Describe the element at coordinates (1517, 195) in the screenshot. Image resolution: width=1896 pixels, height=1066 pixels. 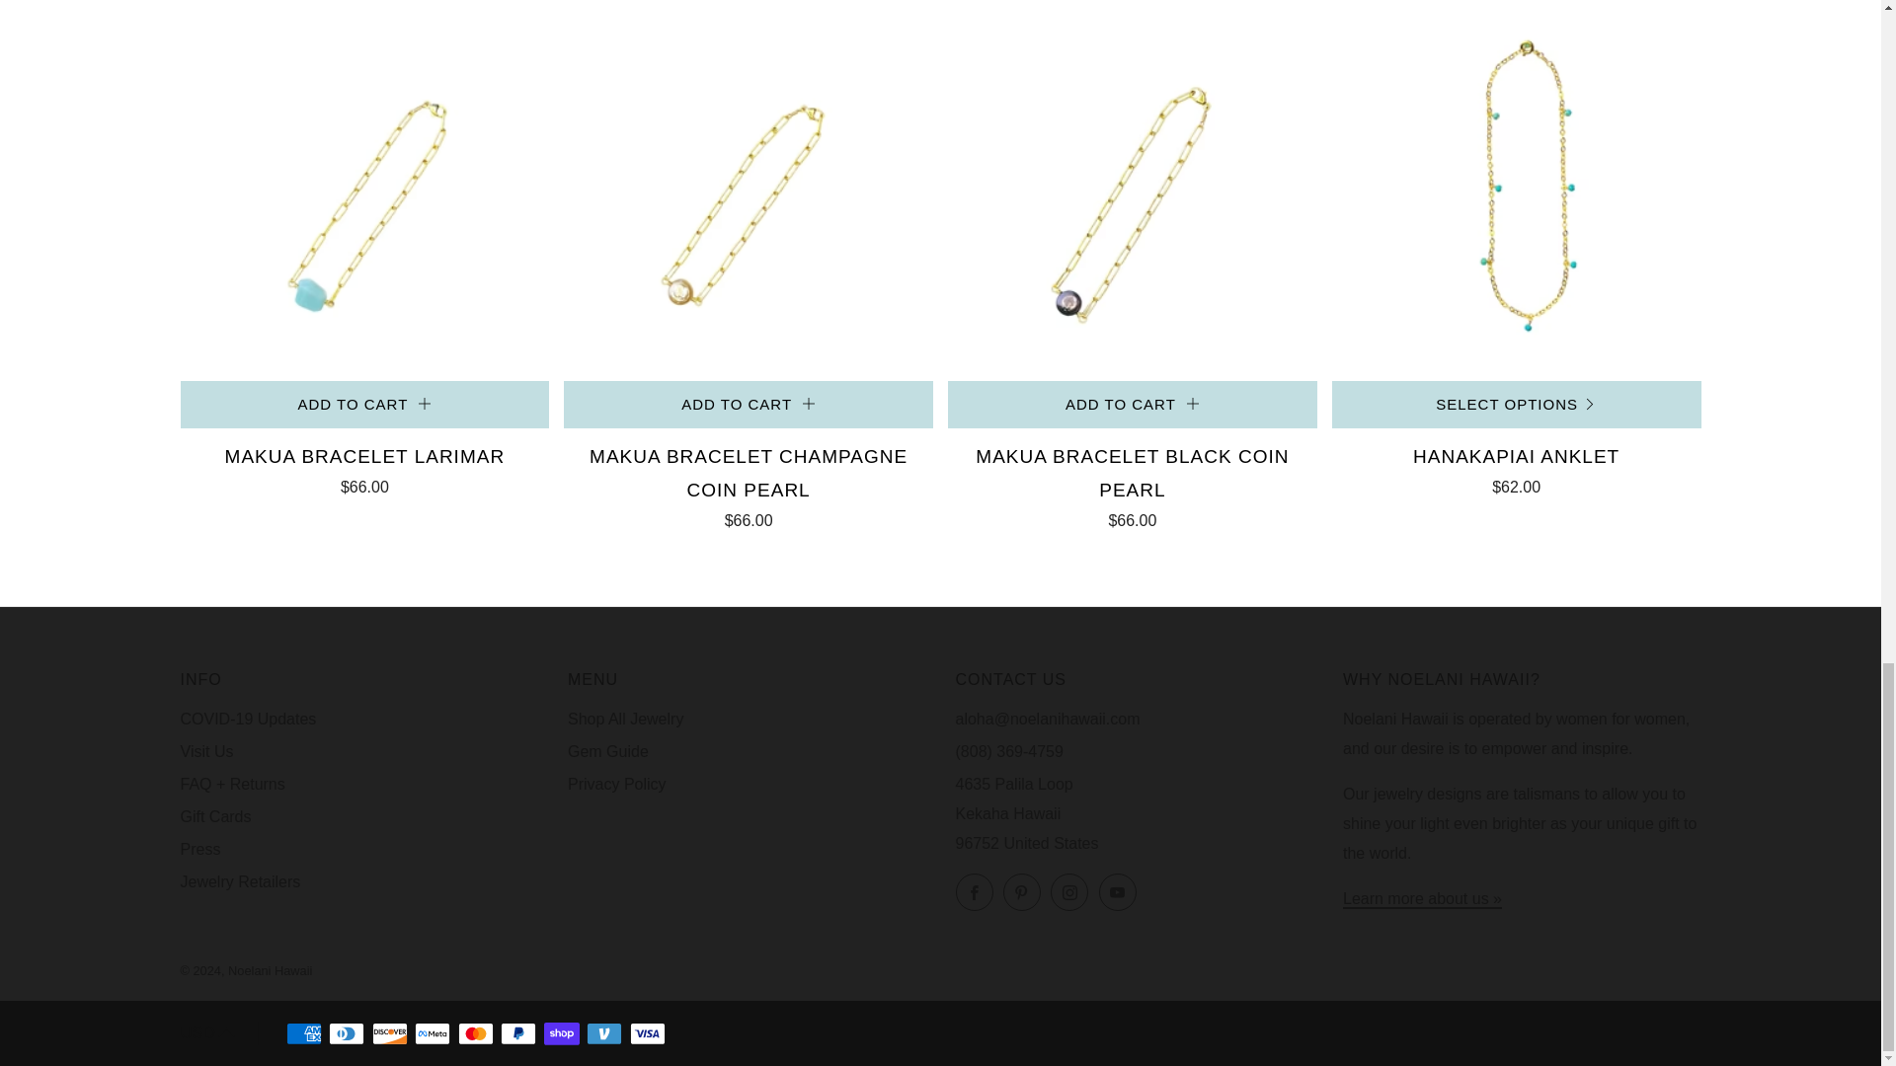
I see `Hanakapiai Anklet` at that location.